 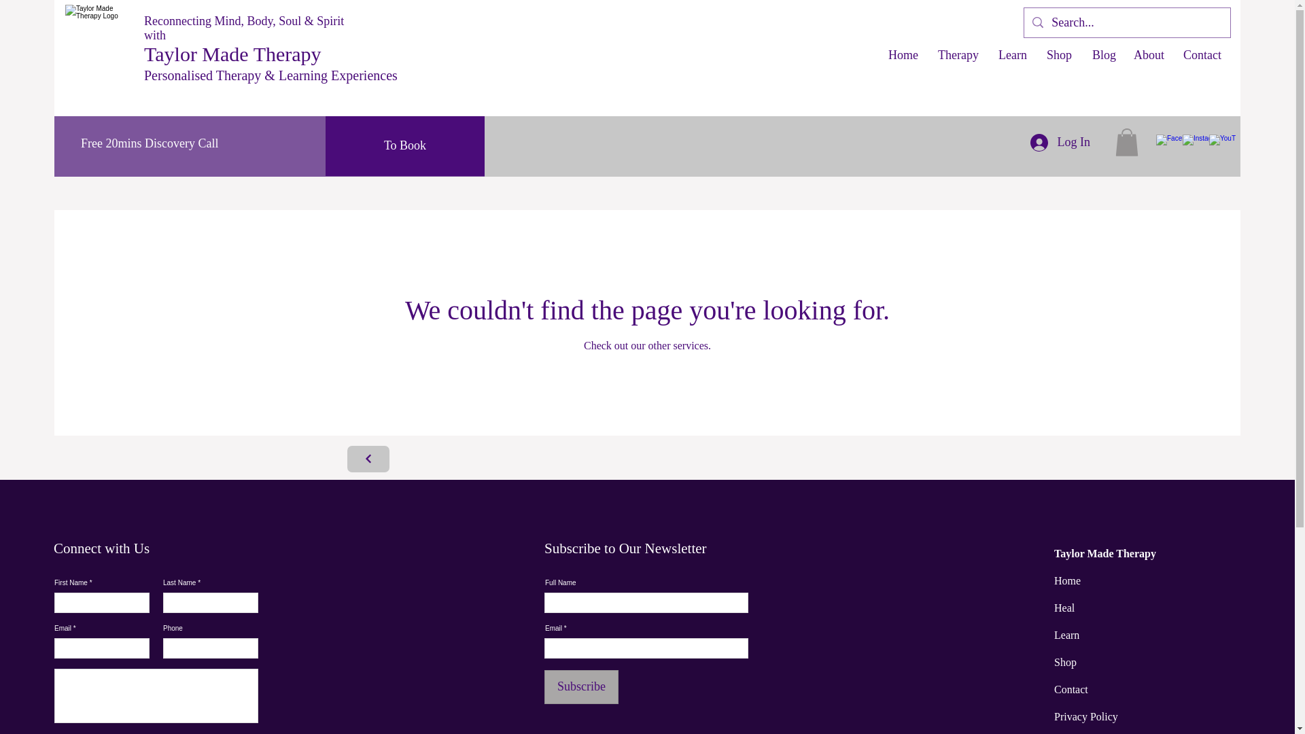 I want to click on Privacy Policy, so click(x=1086, y=716).